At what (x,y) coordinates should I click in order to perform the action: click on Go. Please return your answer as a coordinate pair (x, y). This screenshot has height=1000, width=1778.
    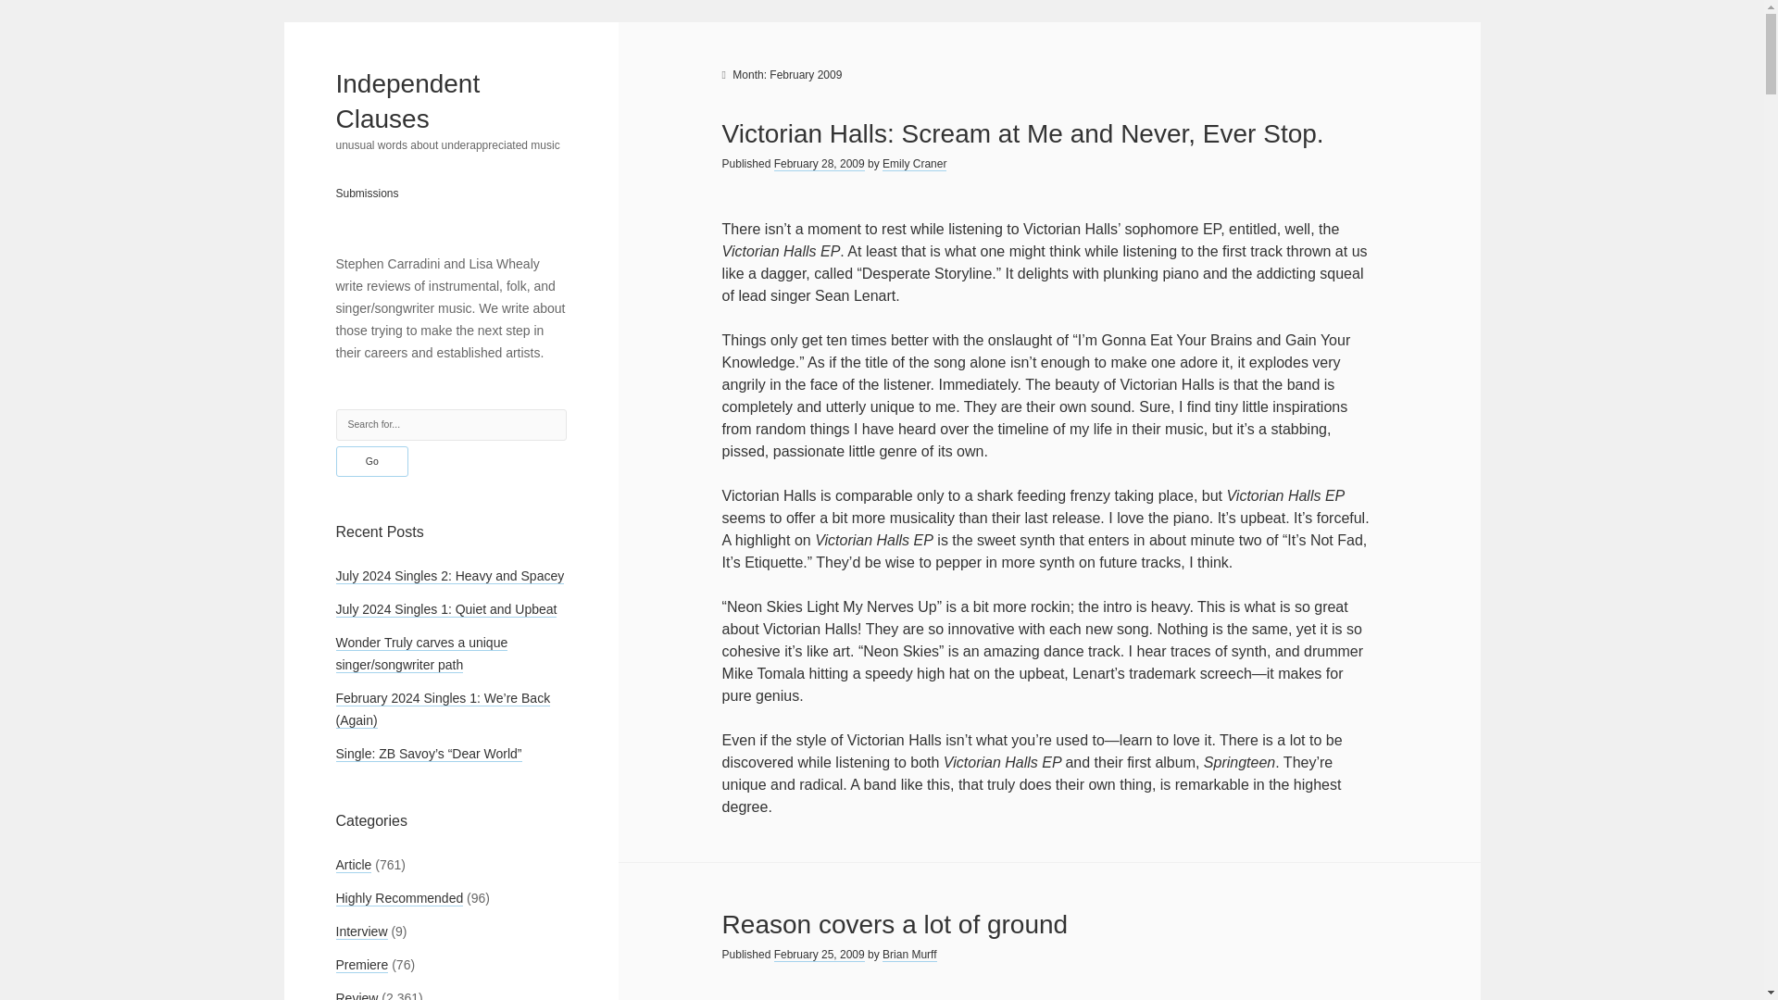
    Looking at the image, I should click on (372, 461).